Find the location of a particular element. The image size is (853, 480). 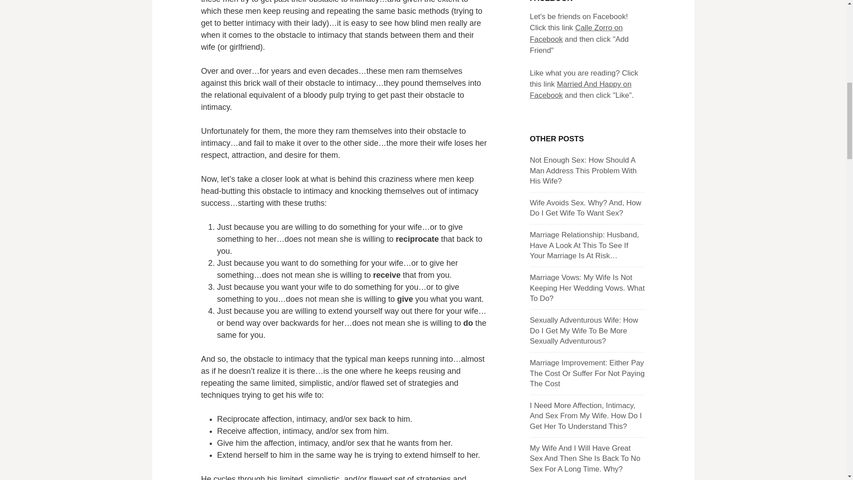

Wife Avoids Sex. Why? And, How Do I Get Wife To Want Sex? is located at coordinates (586, 208).